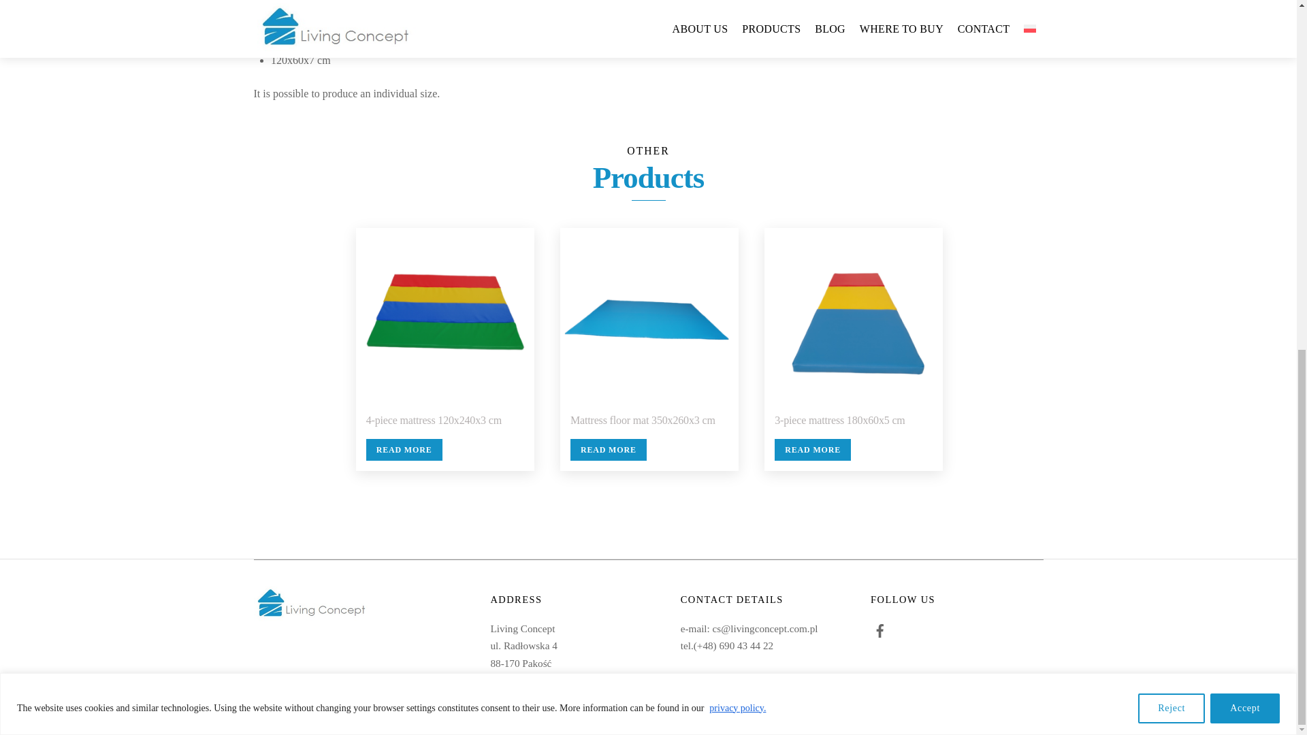 This screenshot has width=1307, height=735. What do you see at coordinates (643, 421) in the screenshot?
I see `Mattress floor mat 350x260x3 cm` at bounding box center [643, 421].